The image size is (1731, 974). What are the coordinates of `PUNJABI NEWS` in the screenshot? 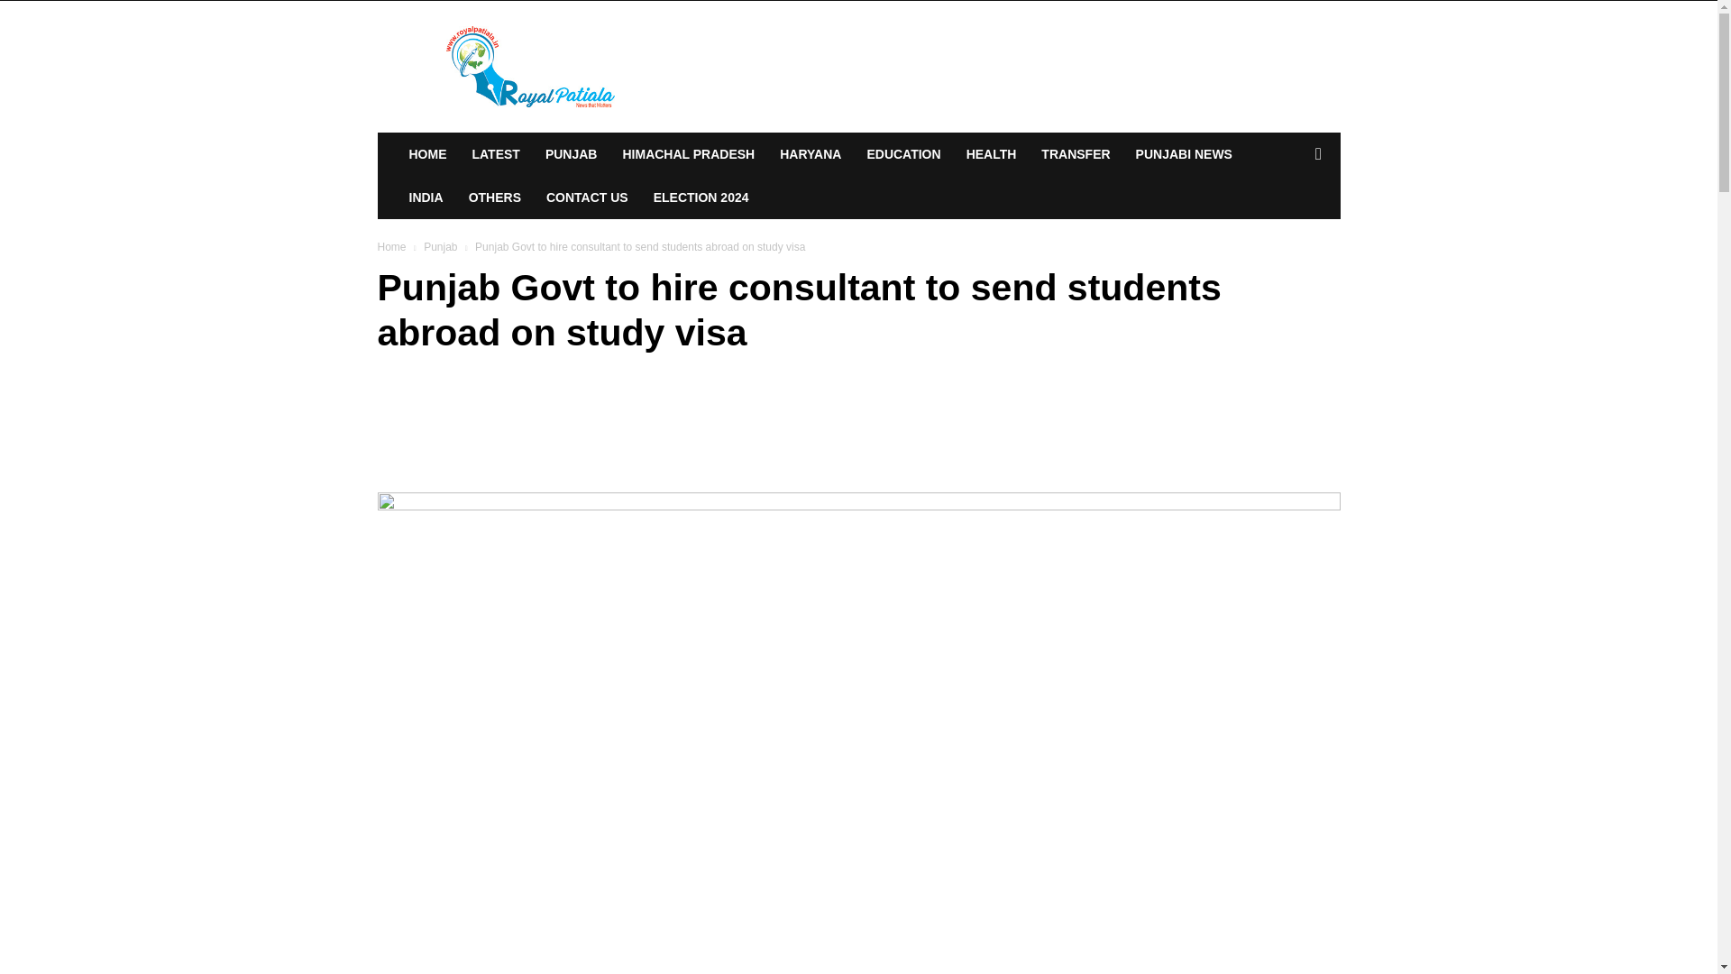 It's located at (1184, 153).